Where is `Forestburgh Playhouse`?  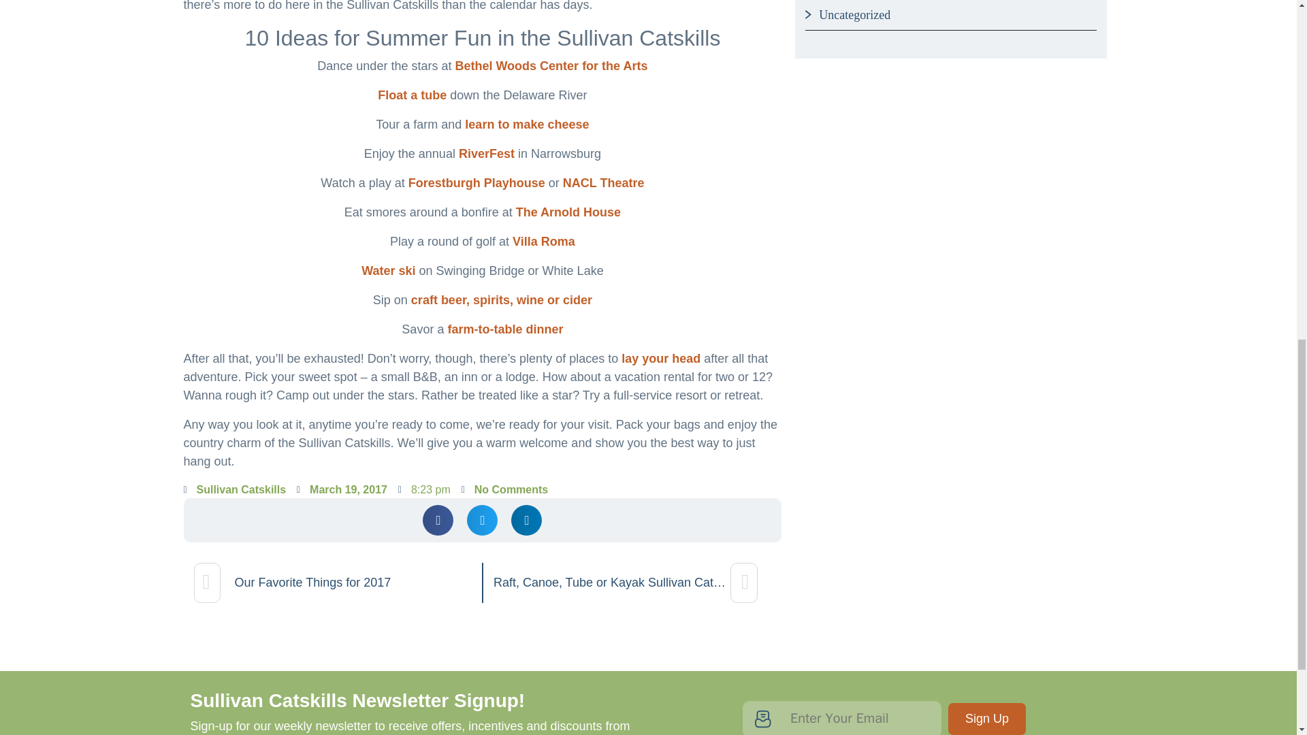 Forestburgh Playhouse is located at coordinates (477, 182).